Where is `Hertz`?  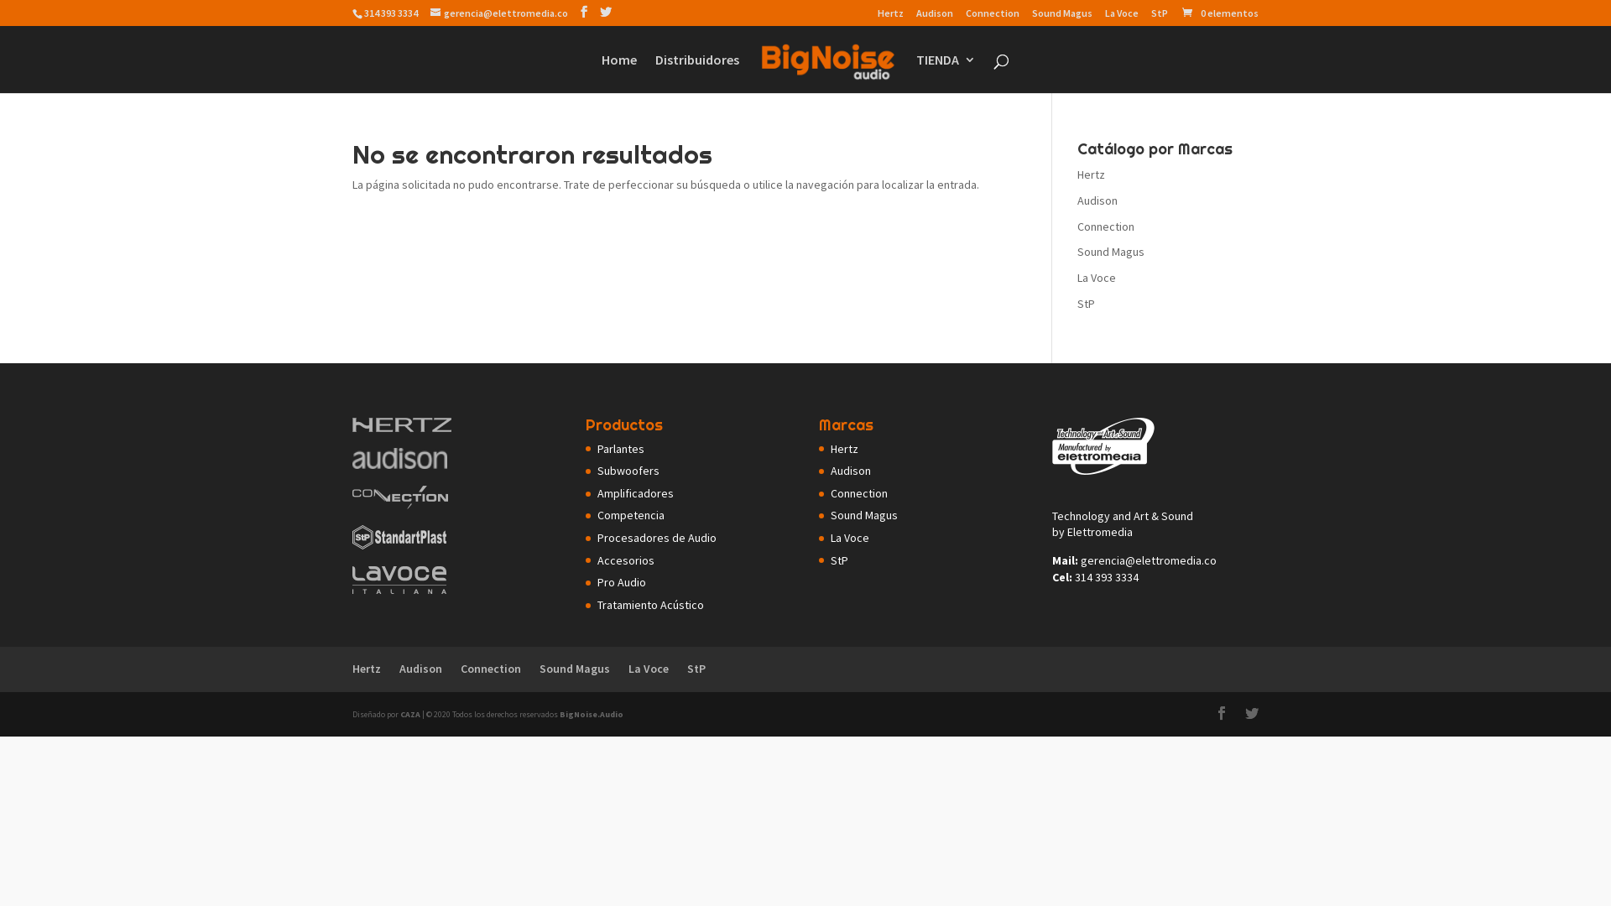 Hertz is located at coordinates (1091, 174).